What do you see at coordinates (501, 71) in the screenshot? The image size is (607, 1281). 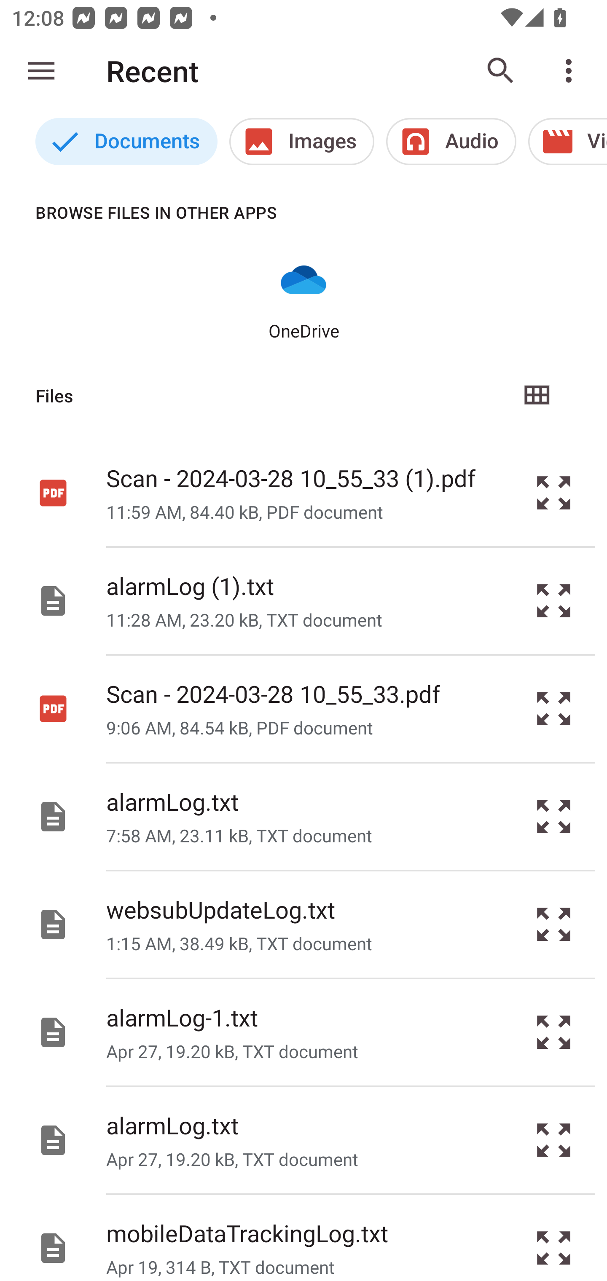 I see `Search` at bounding box center [501, 71].